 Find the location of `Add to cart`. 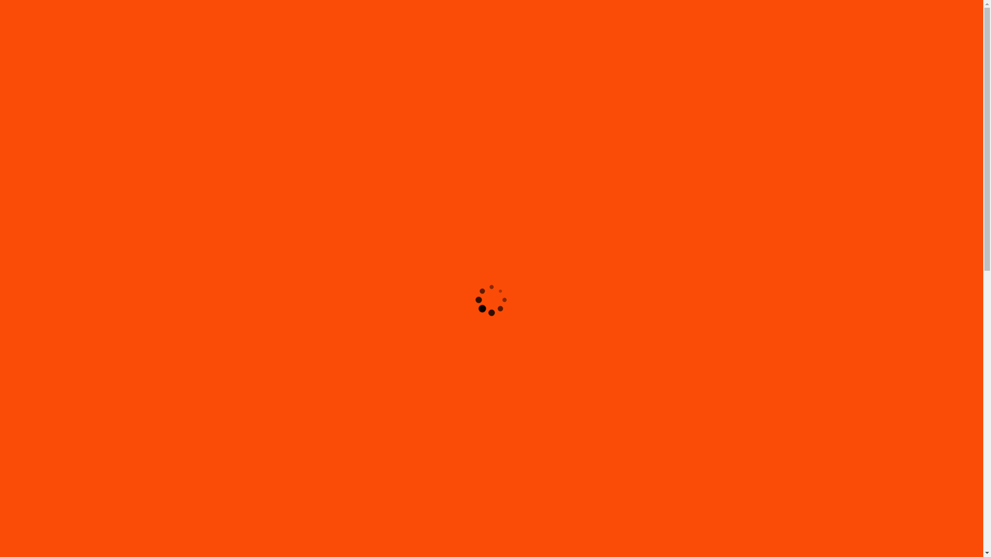

Add to cart is located at coordinates (818, 527).